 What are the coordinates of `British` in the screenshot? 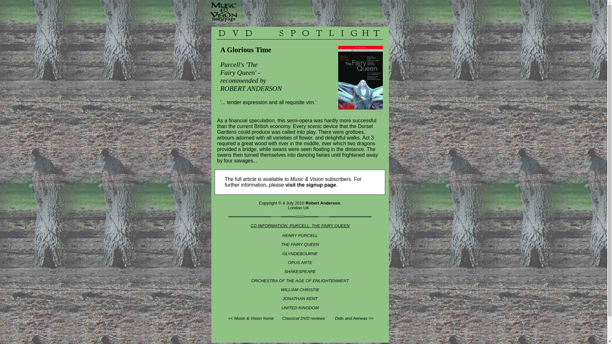 It's located at (261, 126).